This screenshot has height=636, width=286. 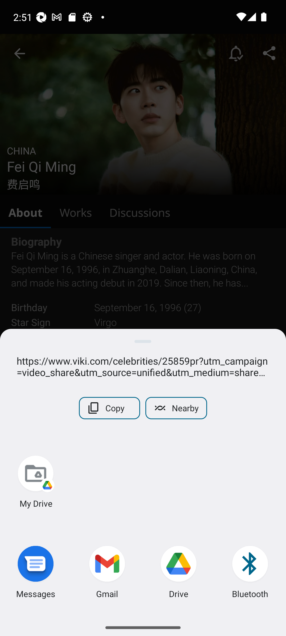 What do you see at coordinates (36, 483) in the screenshot?
I see `My Drive  Drive My Drive` at bounding box center [36, 483].